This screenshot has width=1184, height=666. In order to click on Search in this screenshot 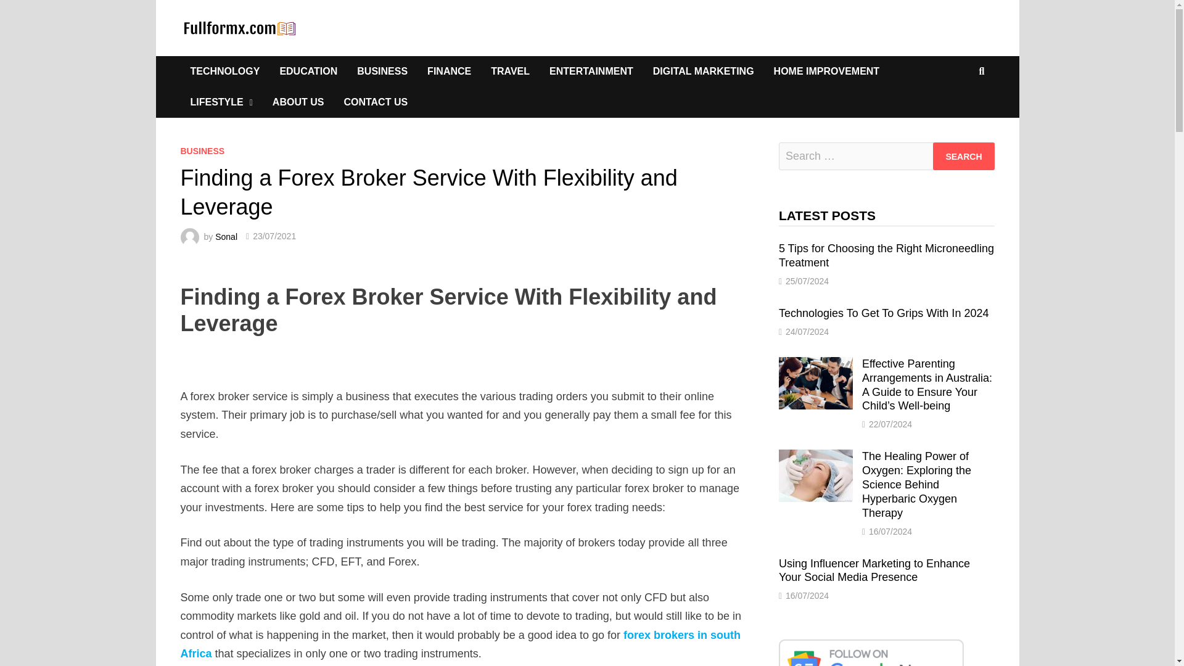, I will do `click(963, 157)`.